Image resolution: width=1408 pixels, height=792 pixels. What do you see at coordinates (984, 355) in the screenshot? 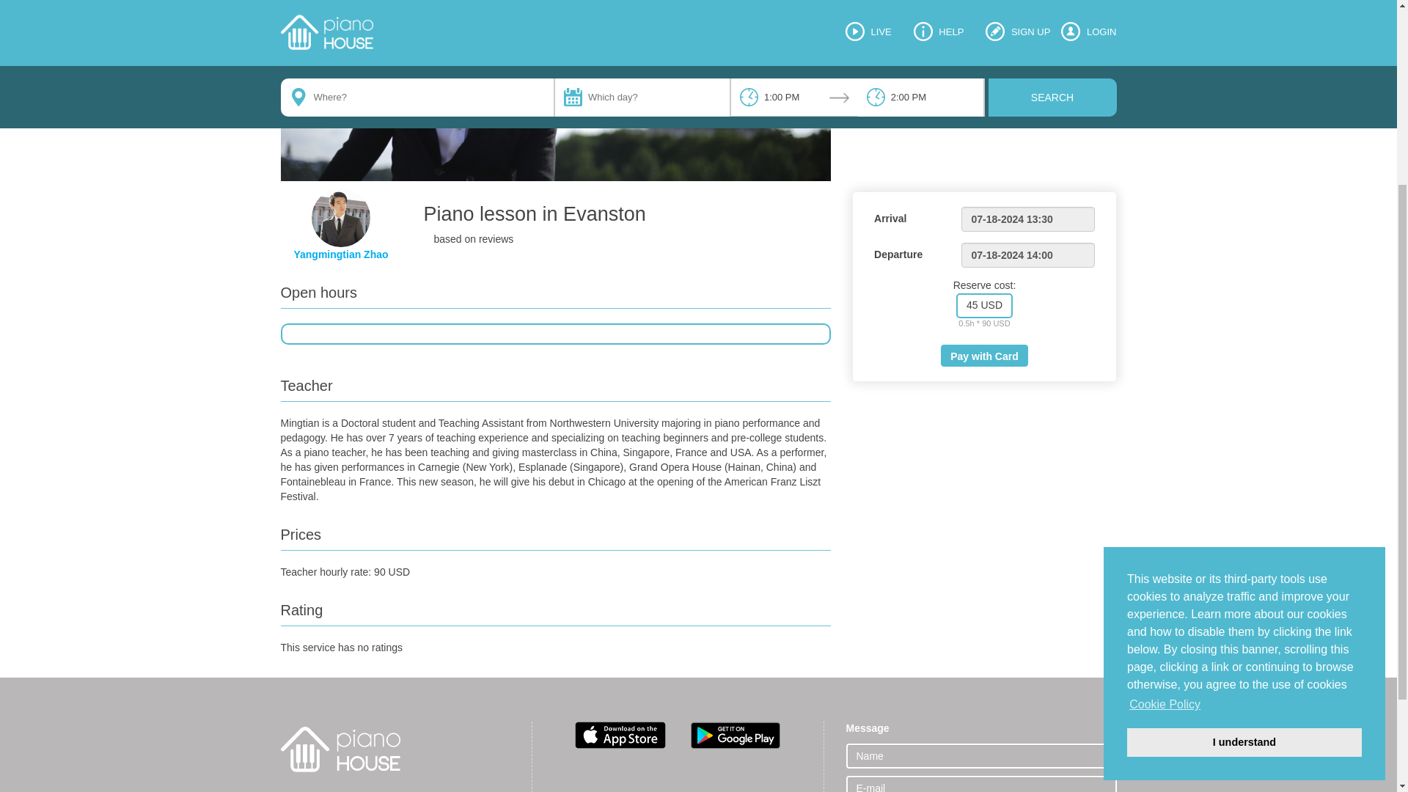
I see `Pay with Card` at bounding box center [984, 355].